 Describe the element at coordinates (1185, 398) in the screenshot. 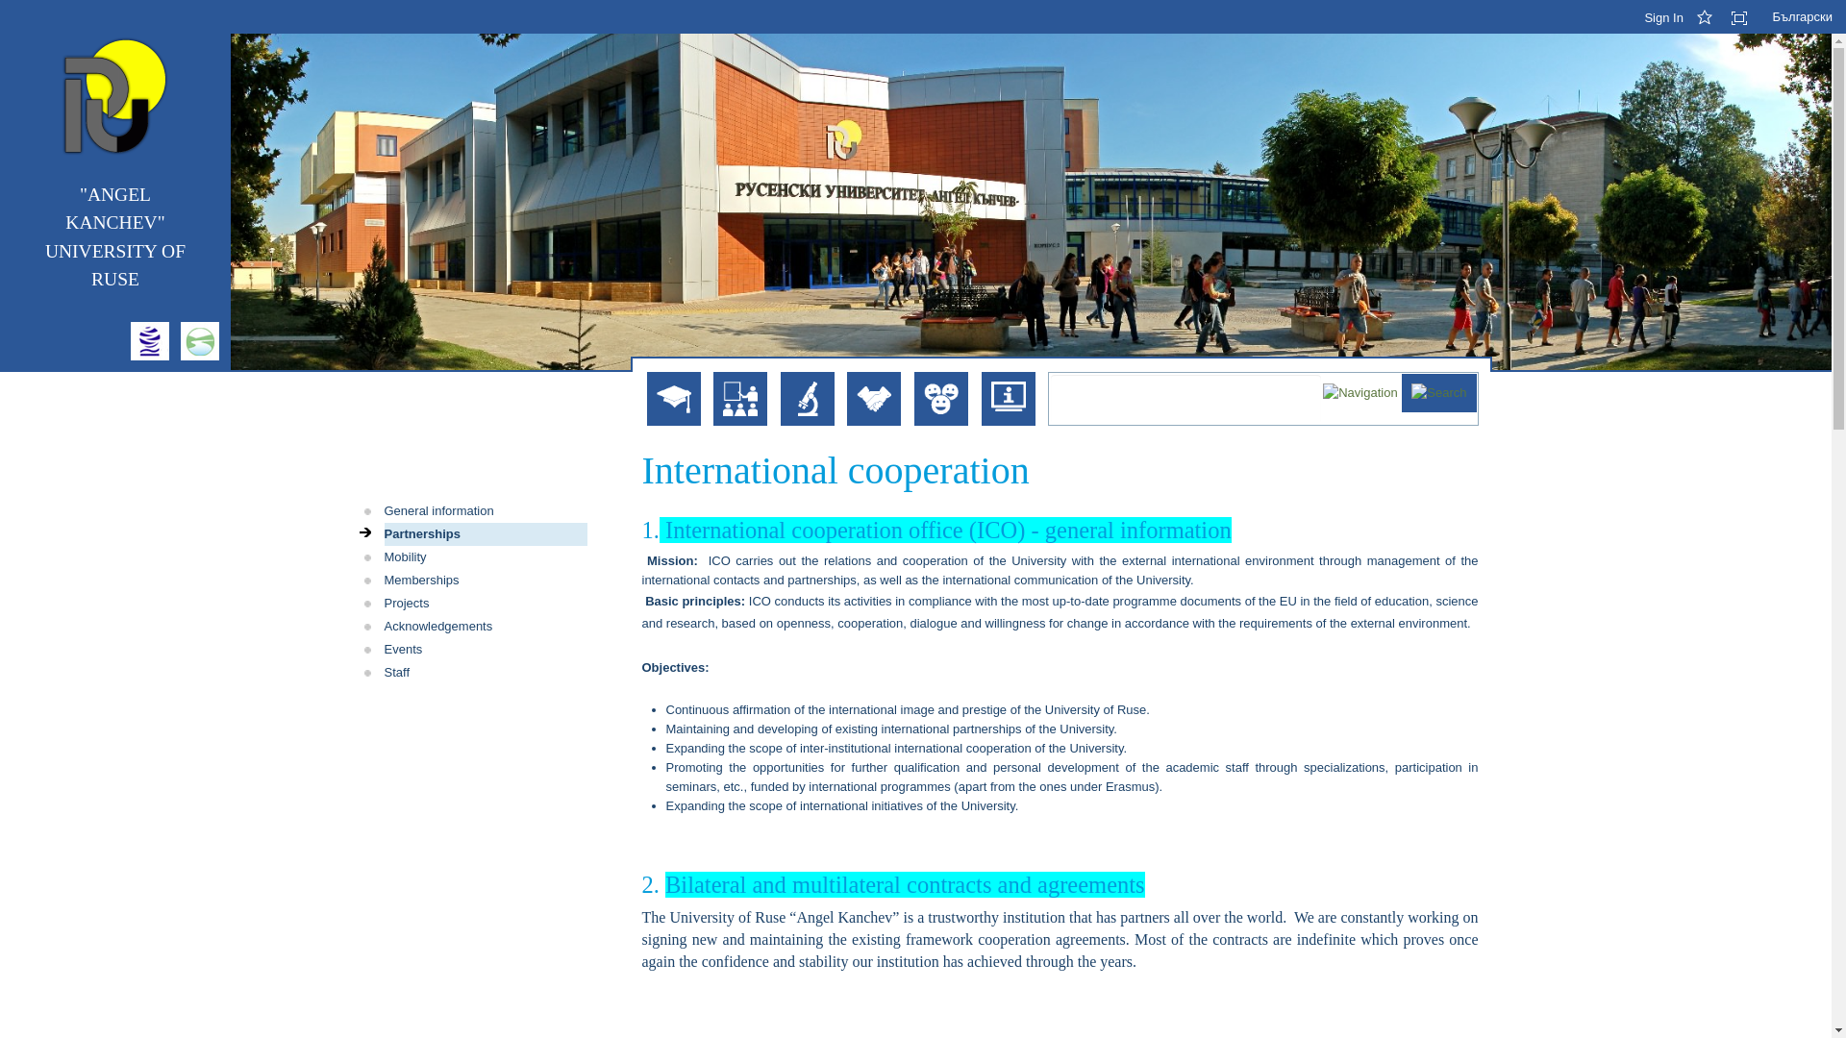

I see `Search this site` at that location.